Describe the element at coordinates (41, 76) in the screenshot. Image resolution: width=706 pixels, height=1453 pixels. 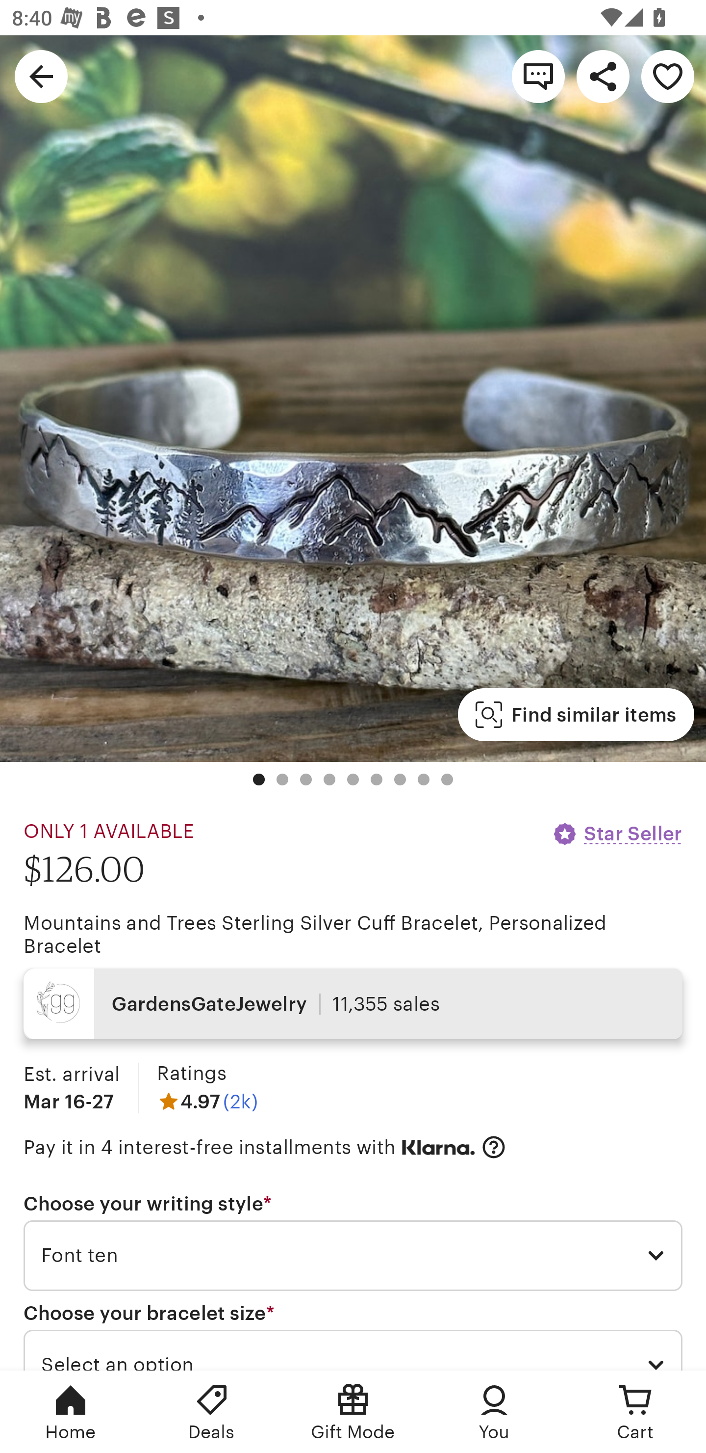
I see `Navigate up` at that location.